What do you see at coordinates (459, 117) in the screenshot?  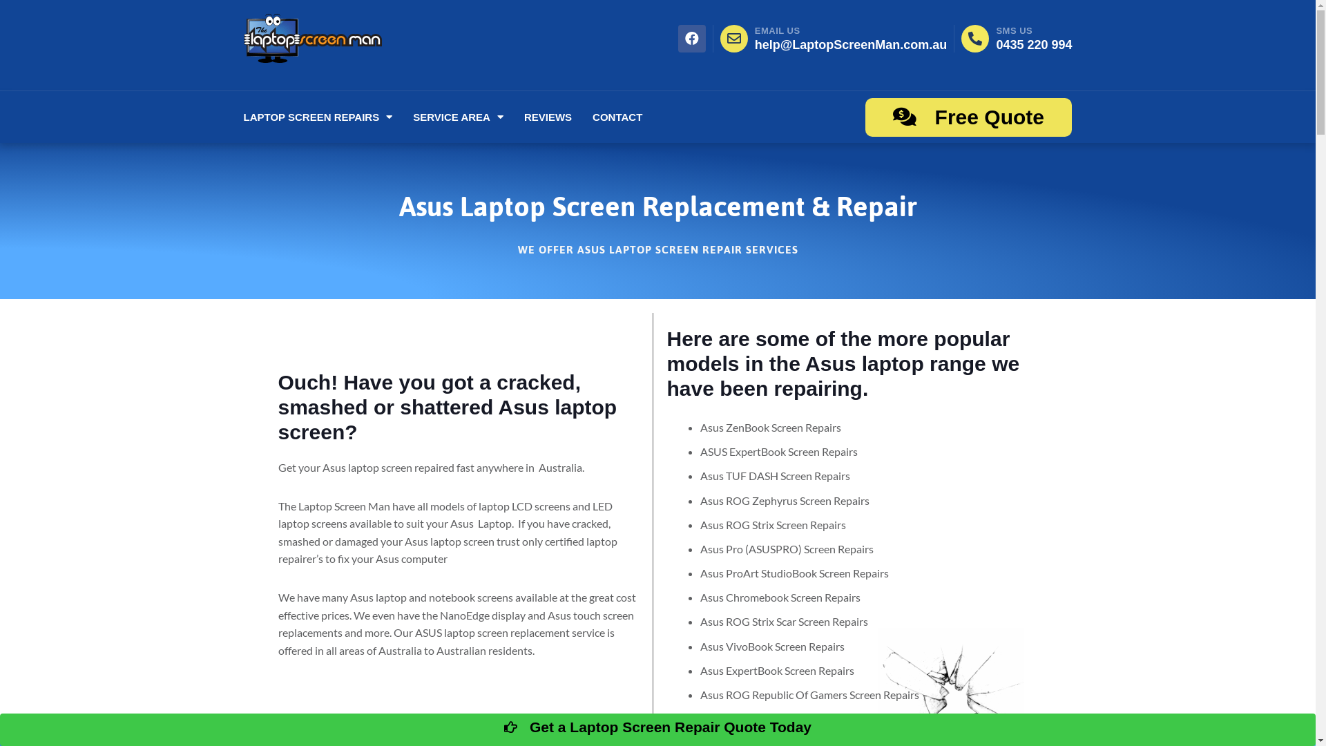 I see `SERVICE AREA` at bounding box center [459, 117].